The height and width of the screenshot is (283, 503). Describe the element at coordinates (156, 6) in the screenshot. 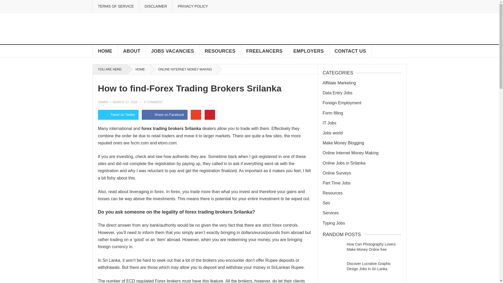

I see `DISCLAIMER` at that location.